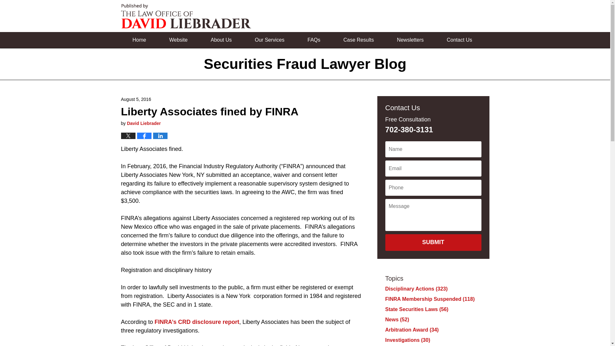  What do you see at coordinates (221, 40) in the screenshot?
I see `About Us` at bounding box center [221, 40].